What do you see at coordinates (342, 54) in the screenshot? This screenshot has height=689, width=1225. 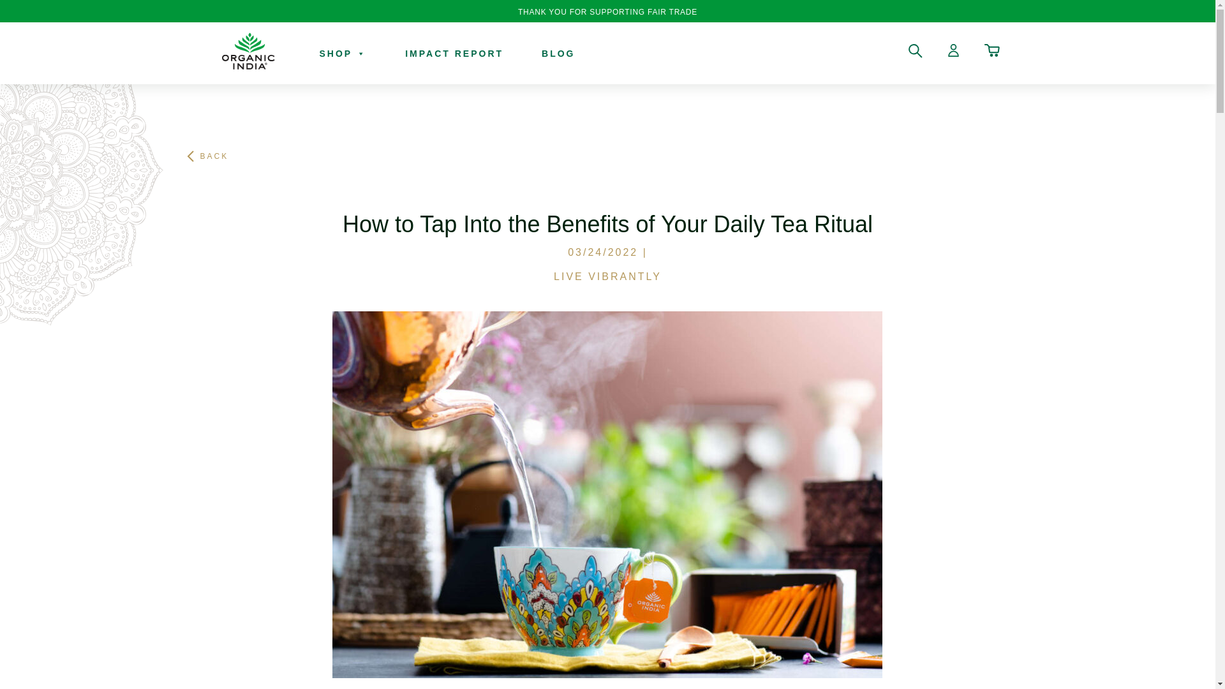 I see `SHOP` at bounding box center [342, 54].